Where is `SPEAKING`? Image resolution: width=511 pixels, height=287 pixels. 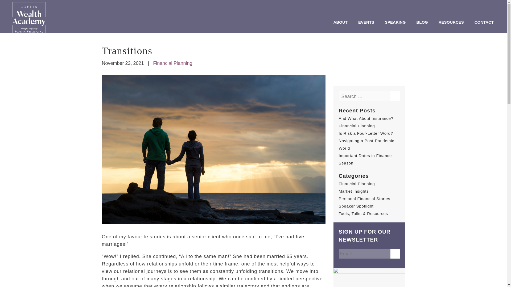 SPEAKING is located at coordinates (395, 22).